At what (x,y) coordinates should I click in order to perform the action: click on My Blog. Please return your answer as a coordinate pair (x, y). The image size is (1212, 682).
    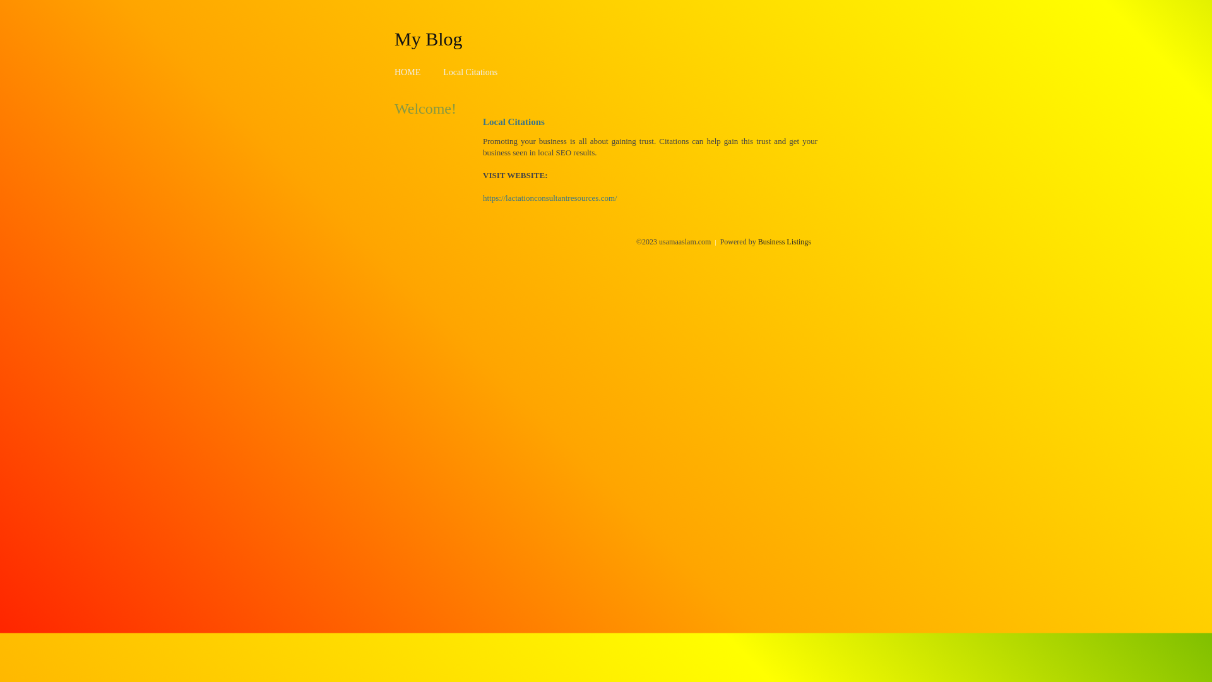
    Looking at the image, I should click on (429, 39).